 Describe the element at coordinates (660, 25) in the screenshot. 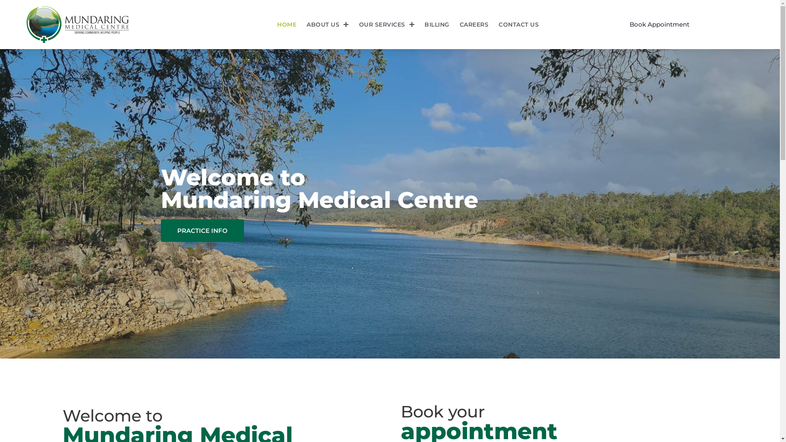

I see `Book Appointment` at that location.